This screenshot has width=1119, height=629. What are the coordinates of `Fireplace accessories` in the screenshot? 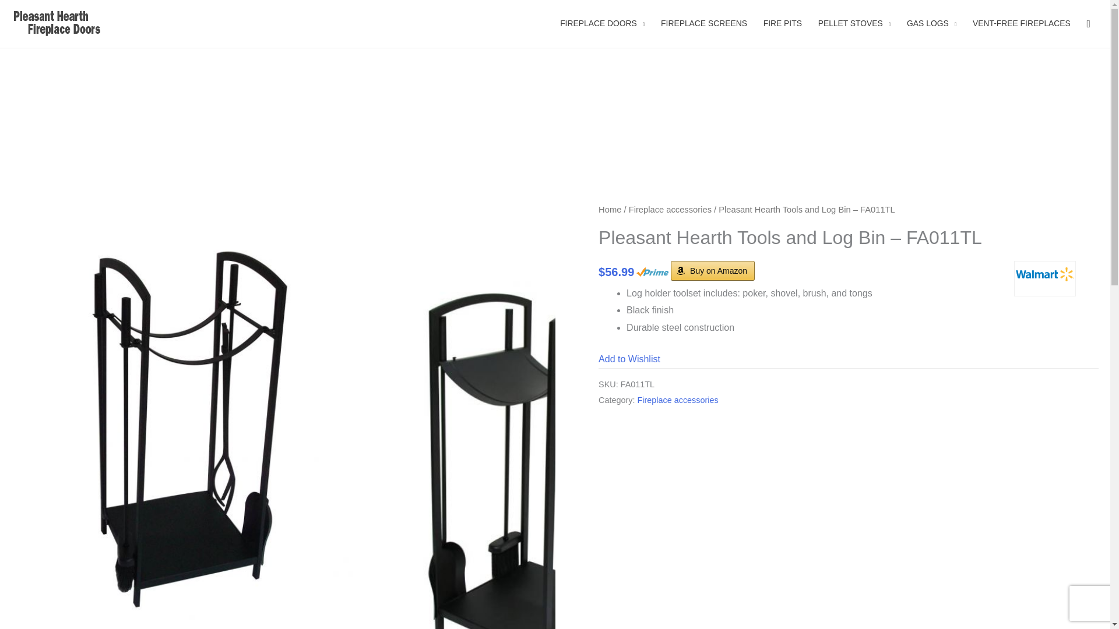 It's located at (670, 210).